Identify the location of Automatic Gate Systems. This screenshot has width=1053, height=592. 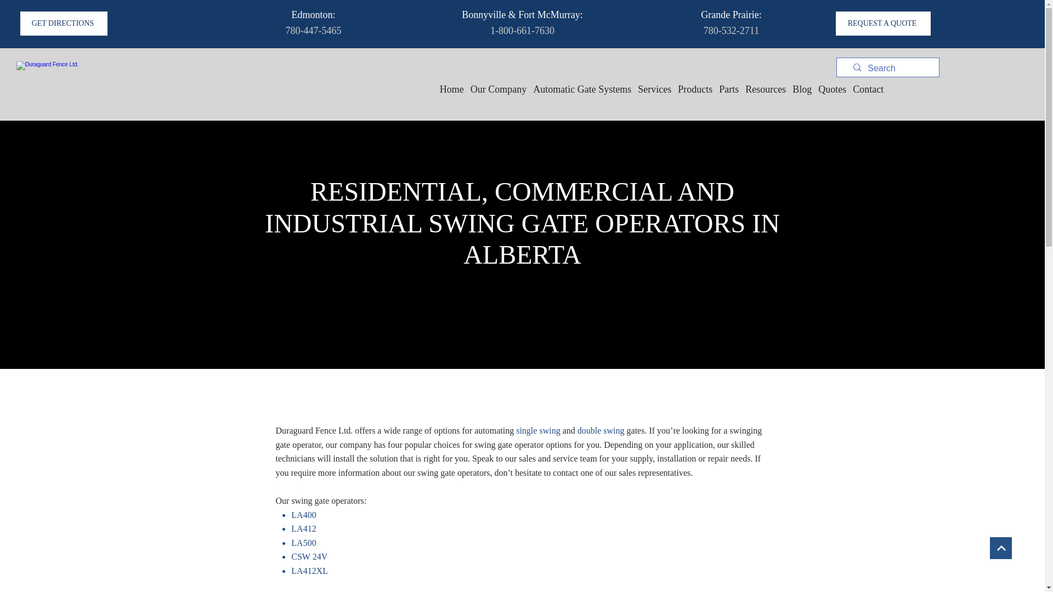
(581, 90).